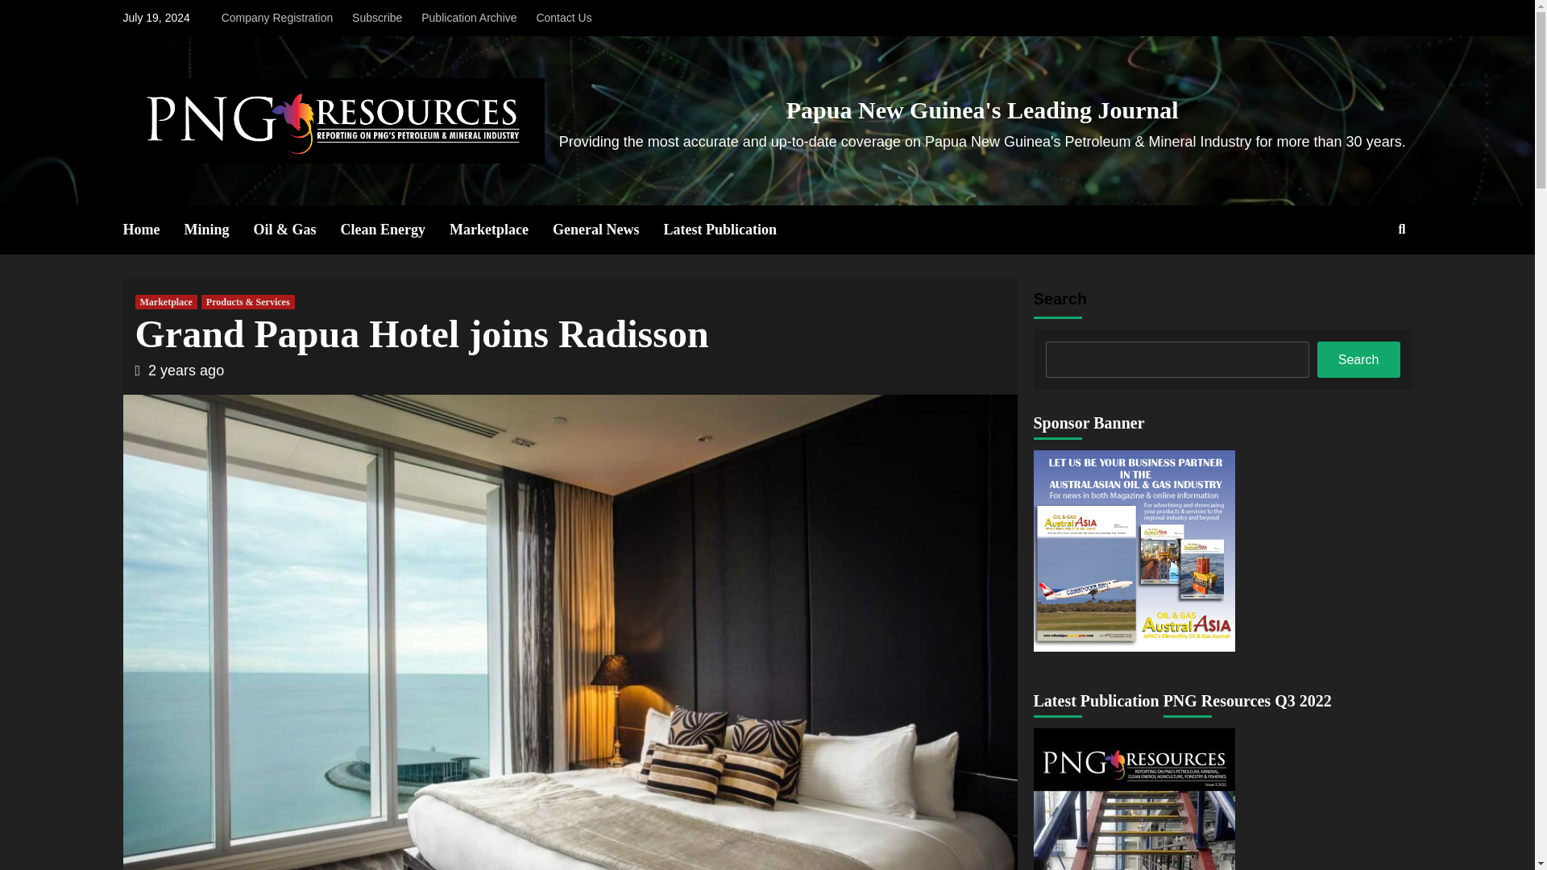 The height and width of the screenshot is (870, 1547). Describe the element at coordinates (281, 18) in the screenshot. I see `Company Registration` at that location.